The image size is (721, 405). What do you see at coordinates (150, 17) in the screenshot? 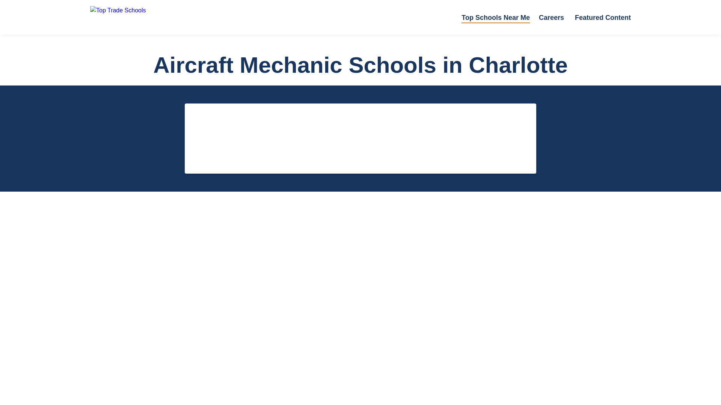
I see `Top Trade Schools` at bounding box center [150, 17].